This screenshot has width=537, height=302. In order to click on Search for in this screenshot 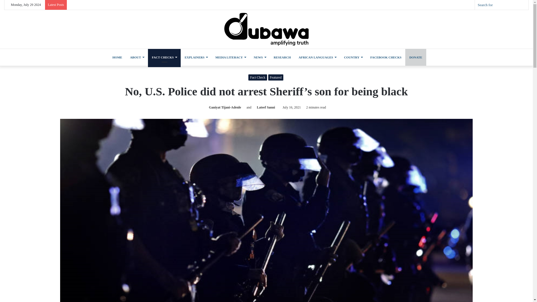, I will do `click(501, 5)`.